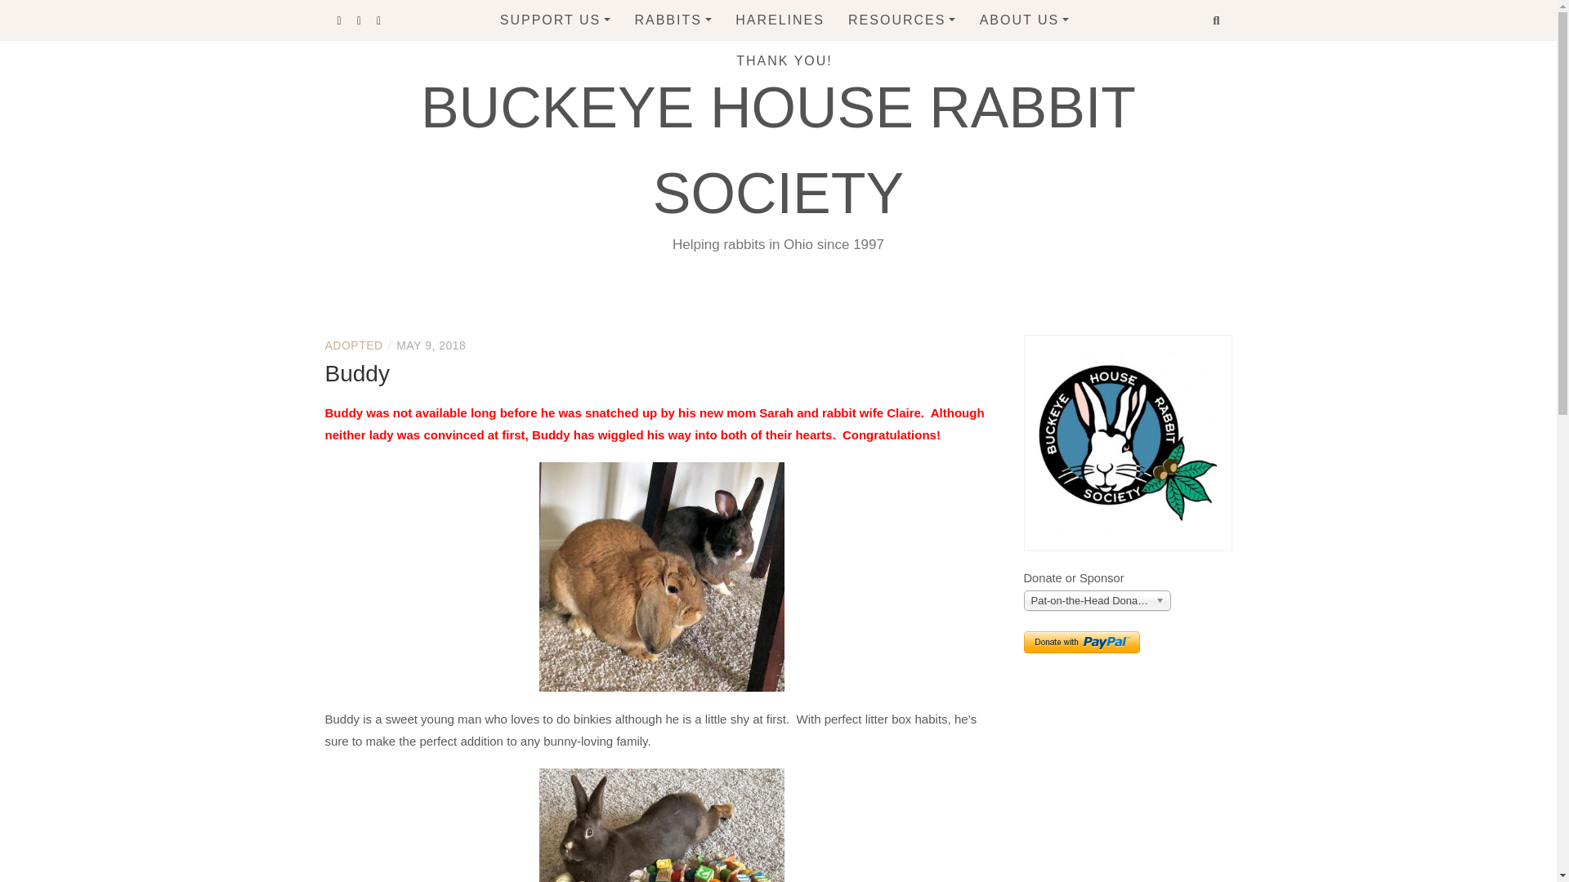 Image resolution: width=1569 pixels, height=882 pixels. Describe the element at coordinates (938, 124) in the screenshot. I see `SUPPLIES` at that location.